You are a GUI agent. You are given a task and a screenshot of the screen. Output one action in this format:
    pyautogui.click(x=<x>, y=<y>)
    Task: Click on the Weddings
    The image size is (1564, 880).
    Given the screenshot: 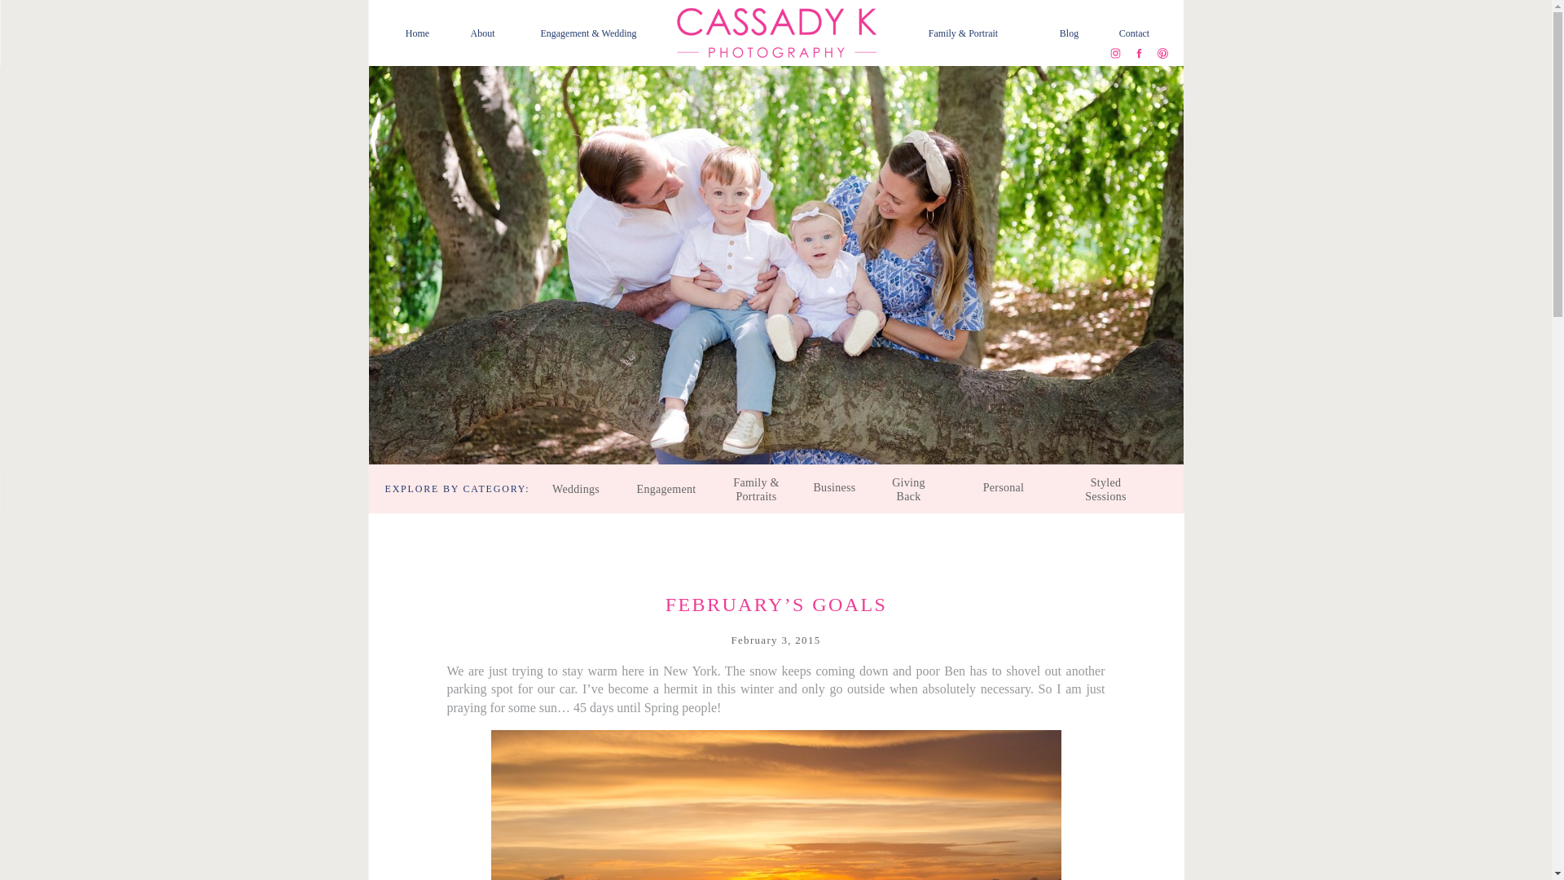 What is the action you would take?
    pyautogui.click(x=575, y=489)
    